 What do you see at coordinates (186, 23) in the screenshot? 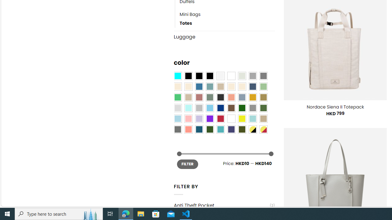
I see `Totes` at bounding box center [186, 23].